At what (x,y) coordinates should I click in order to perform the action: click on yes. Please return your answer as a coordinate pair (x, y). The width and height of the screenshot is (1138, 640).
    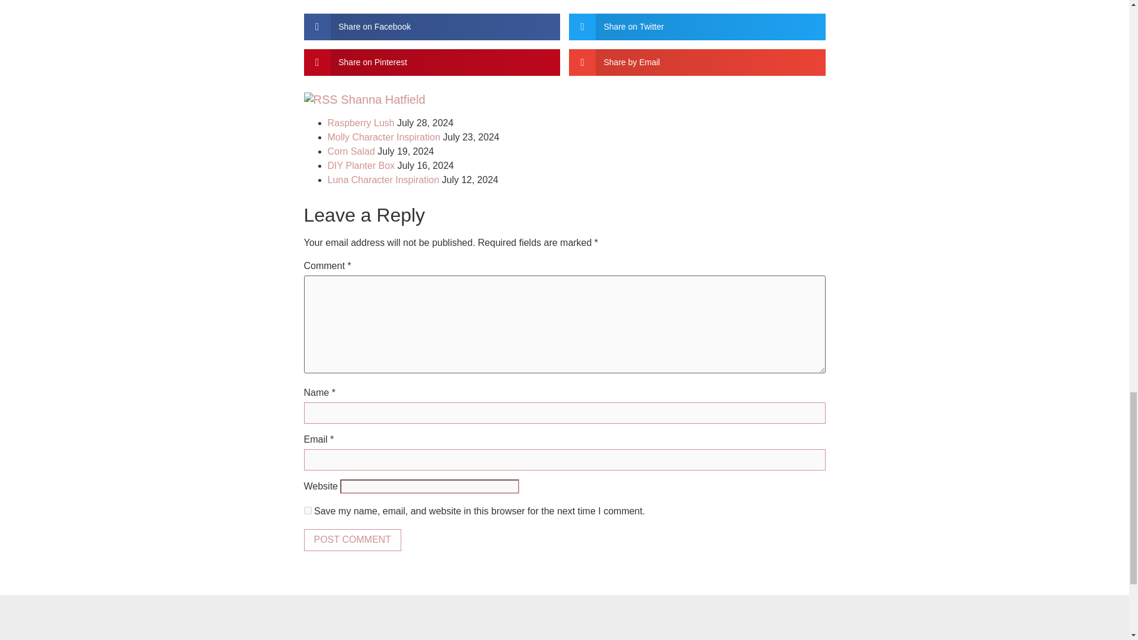
    Looking at the image, I should click on (307, 511).